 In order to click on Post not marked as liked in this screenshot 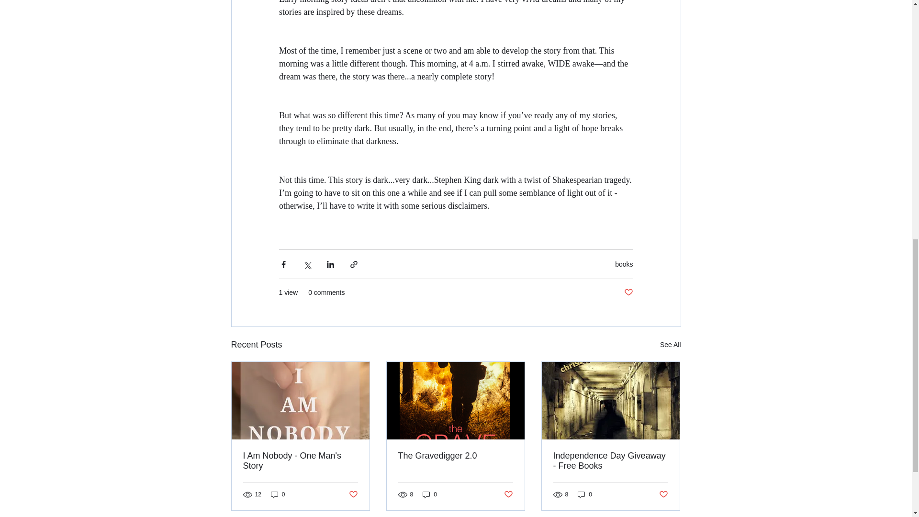, I will do `click(628, 292)`.